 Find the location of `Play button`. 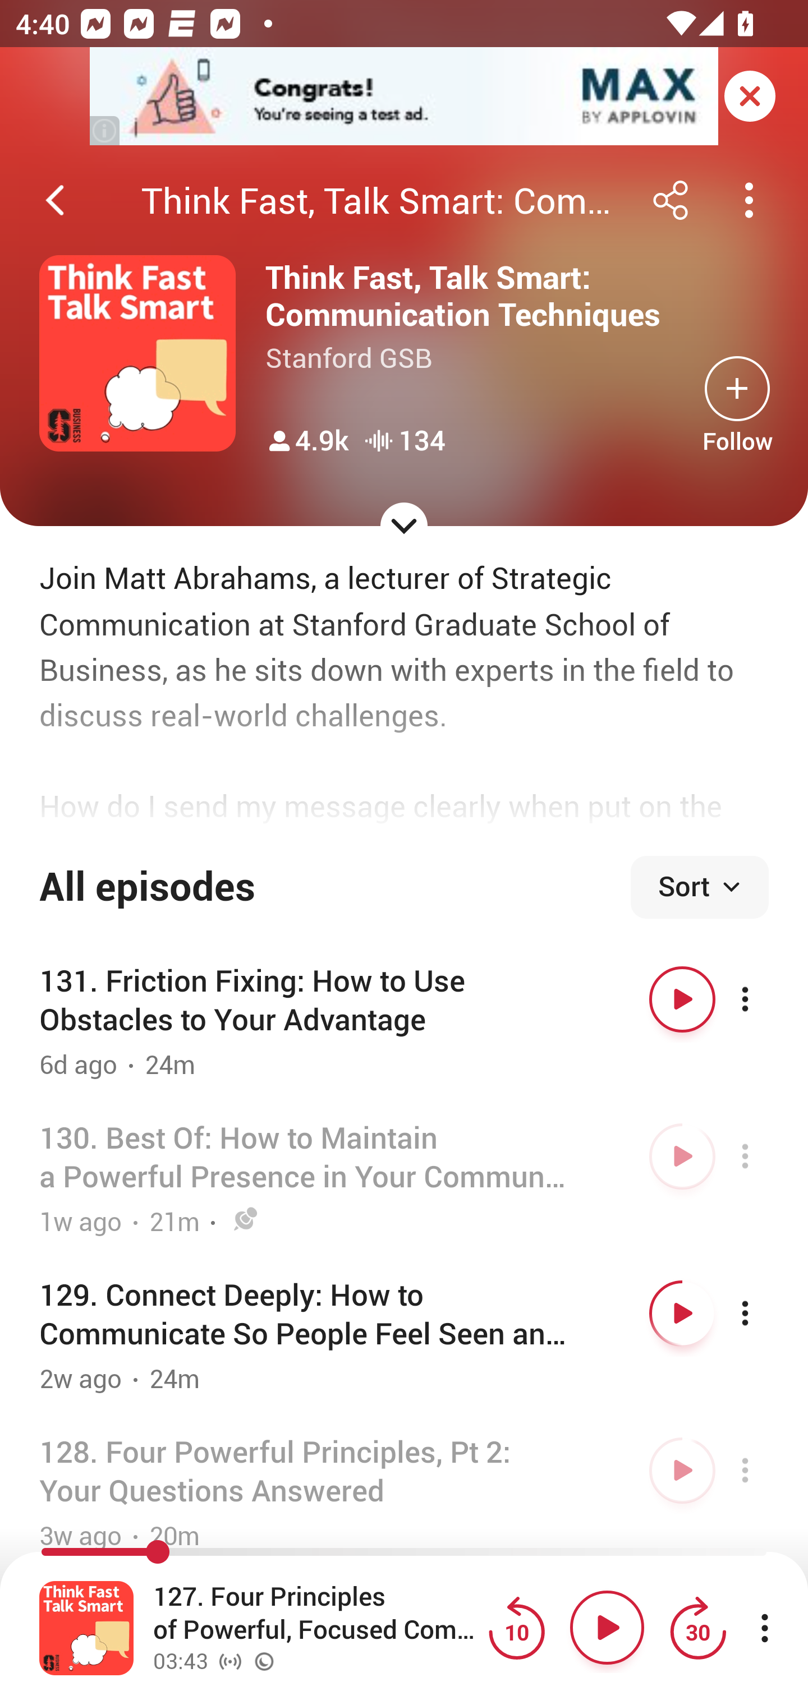

Play button is located at coordinates (682, 1156).